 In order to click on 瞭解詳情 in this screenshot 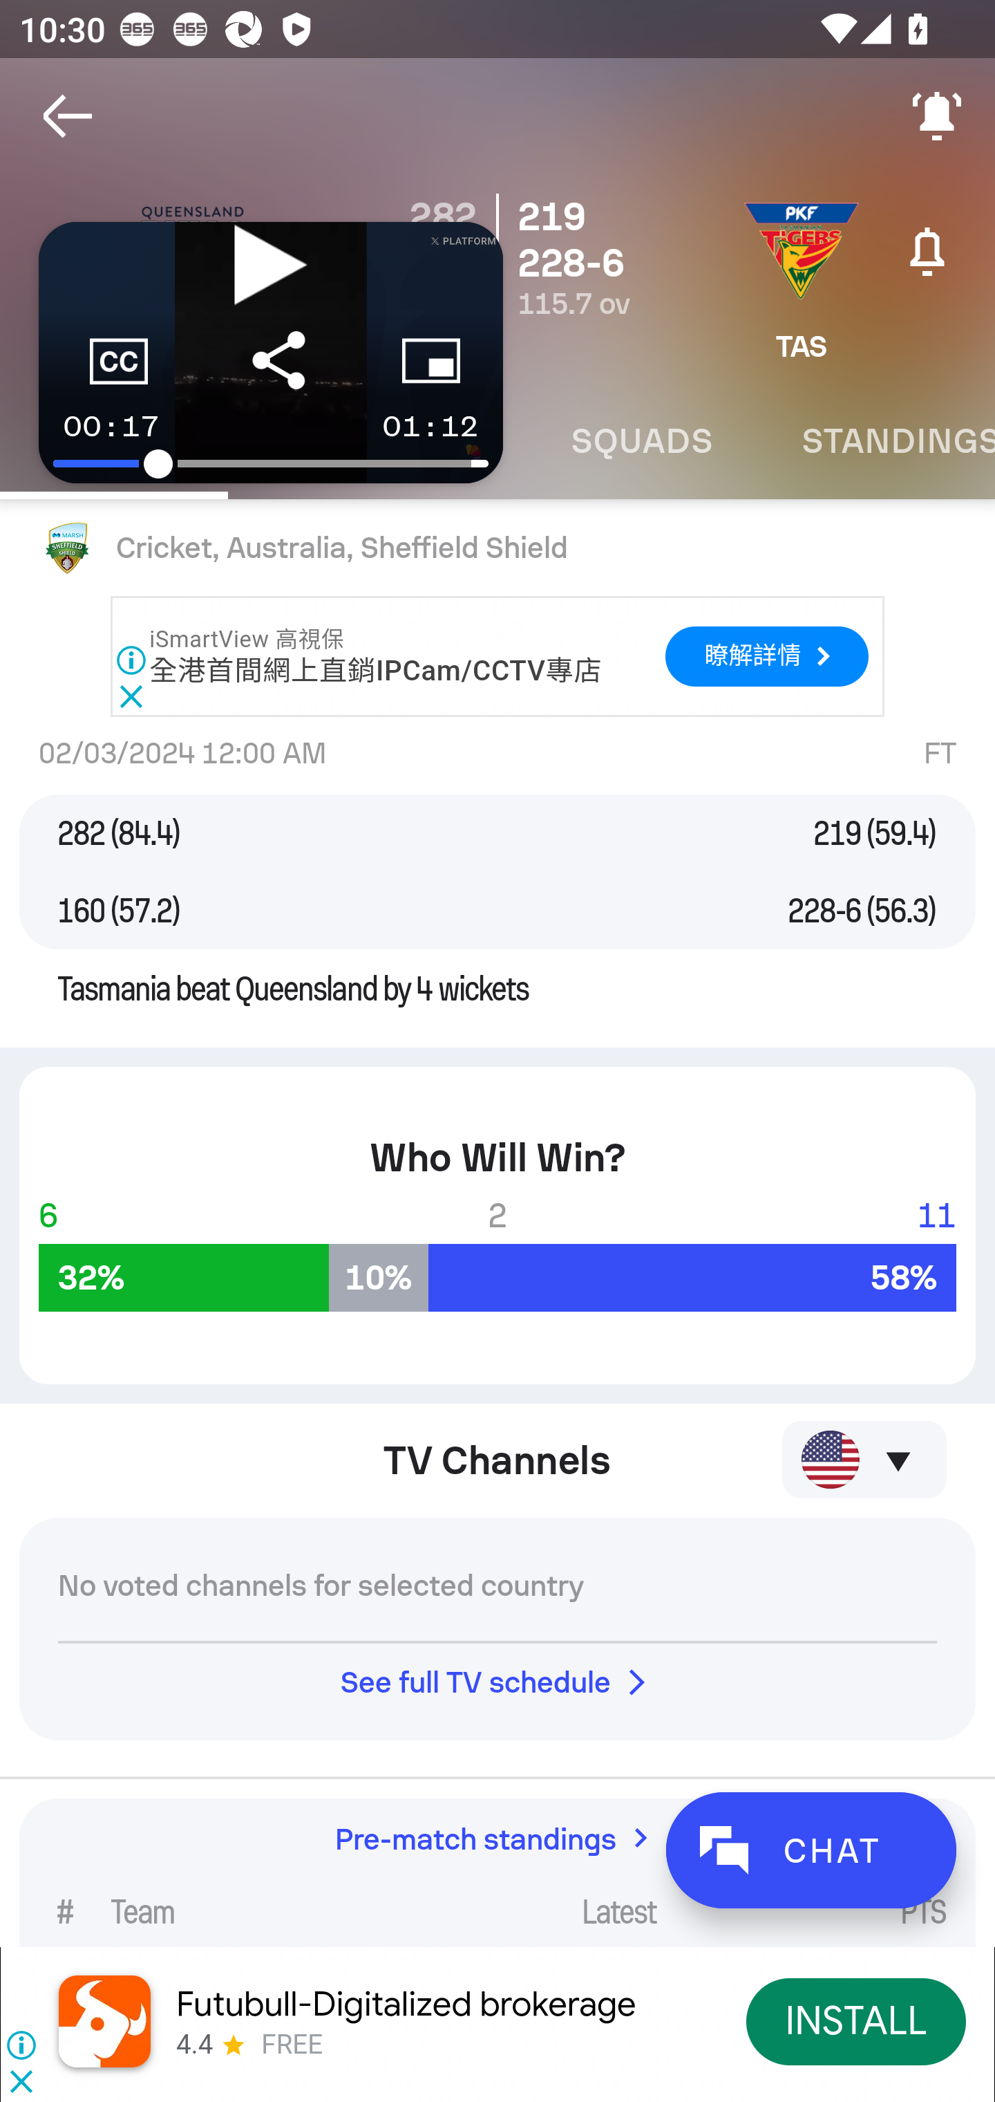, I will do `click(766, 655)`.